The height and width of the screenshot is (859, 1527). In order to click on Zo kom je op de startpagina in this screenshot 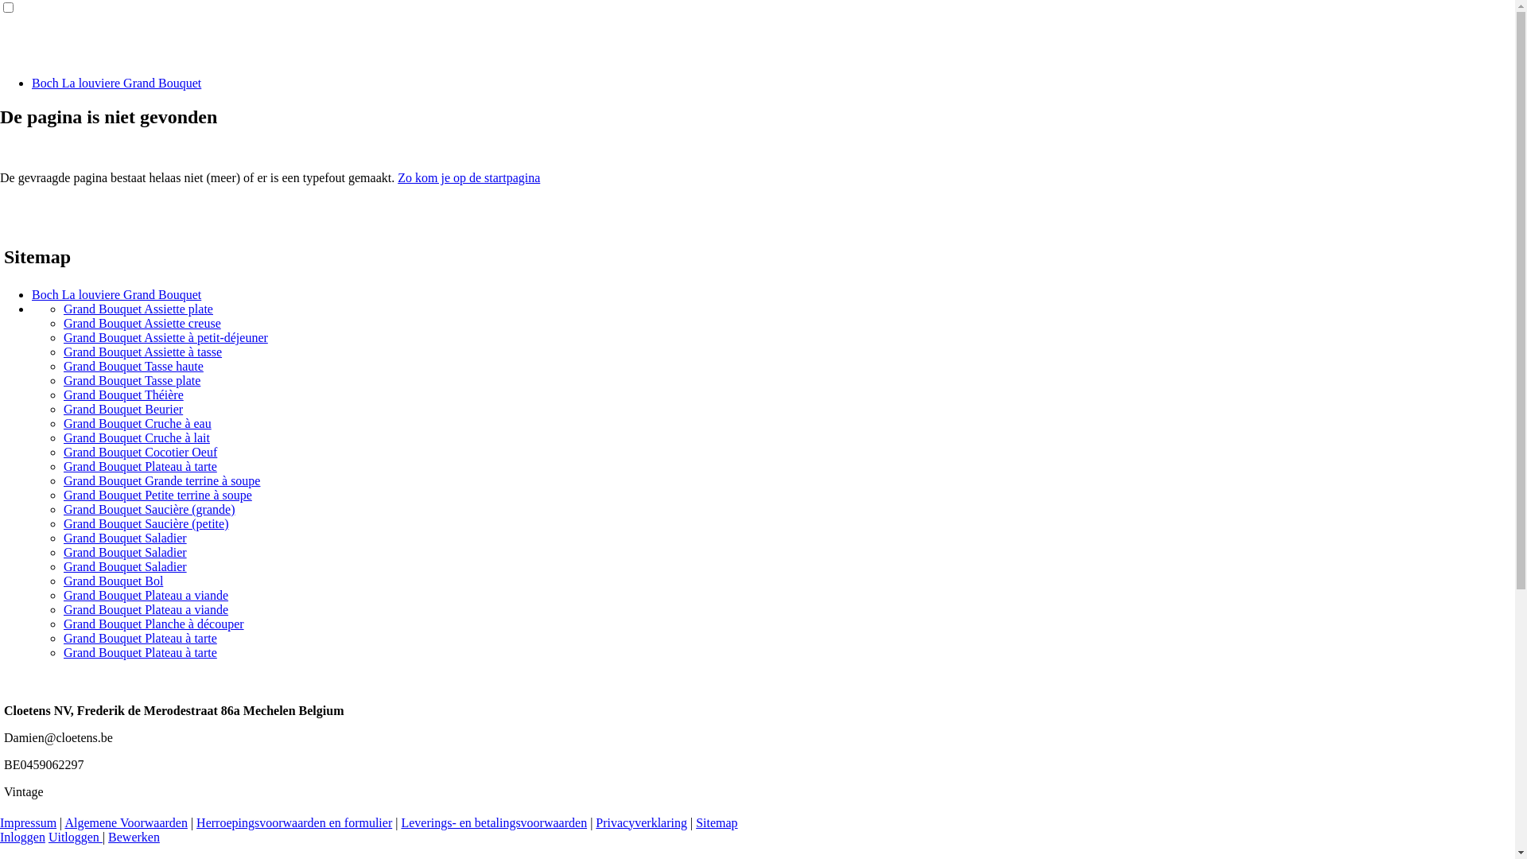, I will do `click(469, 178)`.